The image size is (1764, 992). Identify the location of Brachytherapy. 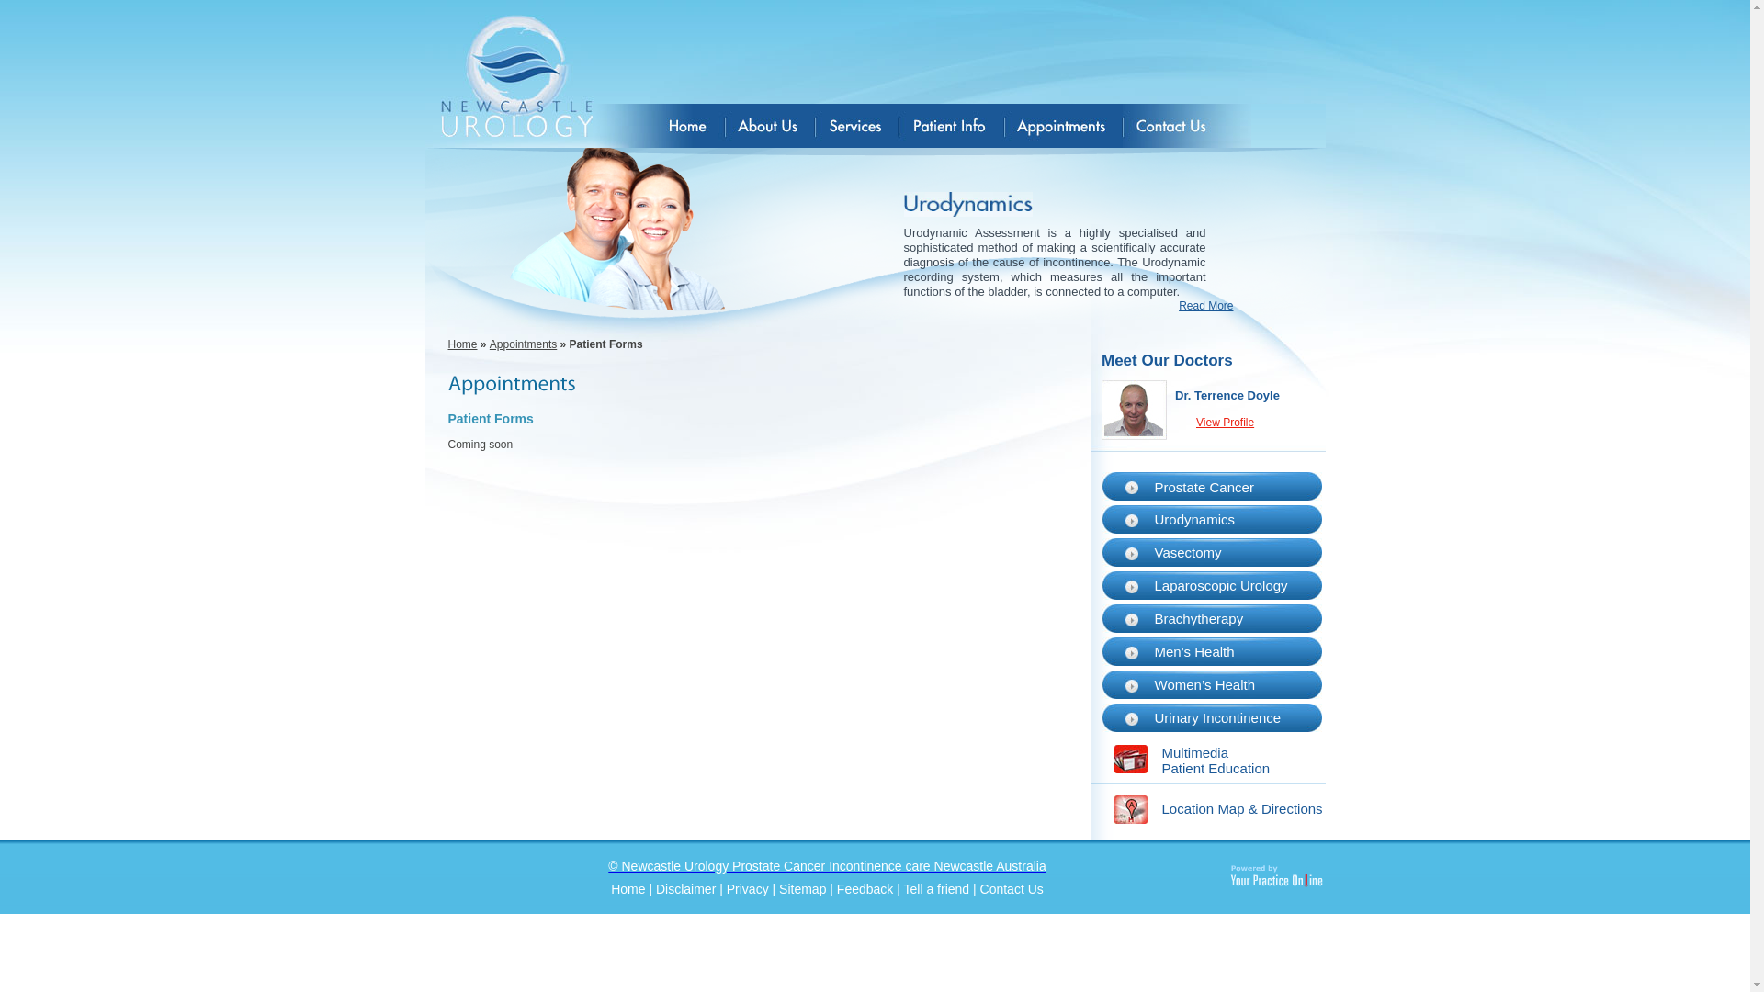
(1198, 619).